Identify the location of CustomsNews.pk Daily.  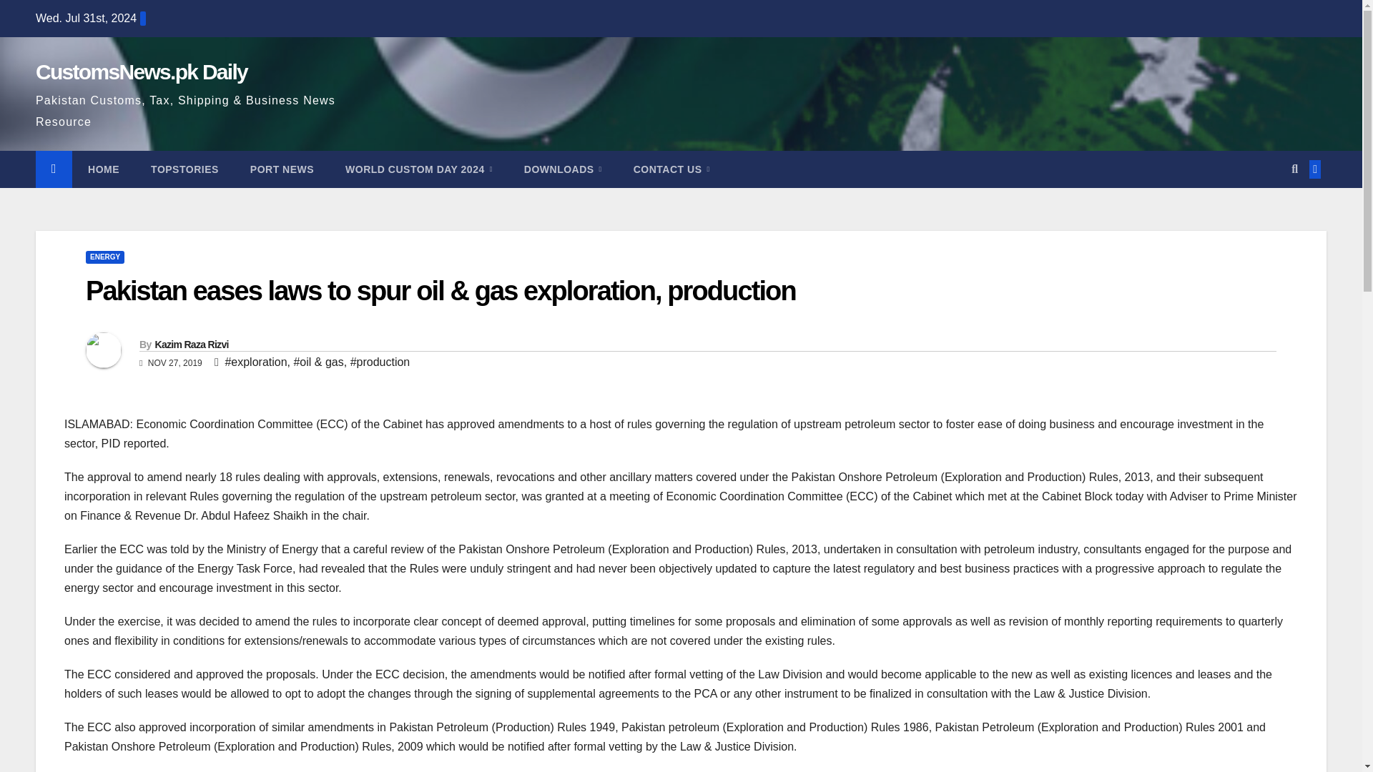
(141, 71).